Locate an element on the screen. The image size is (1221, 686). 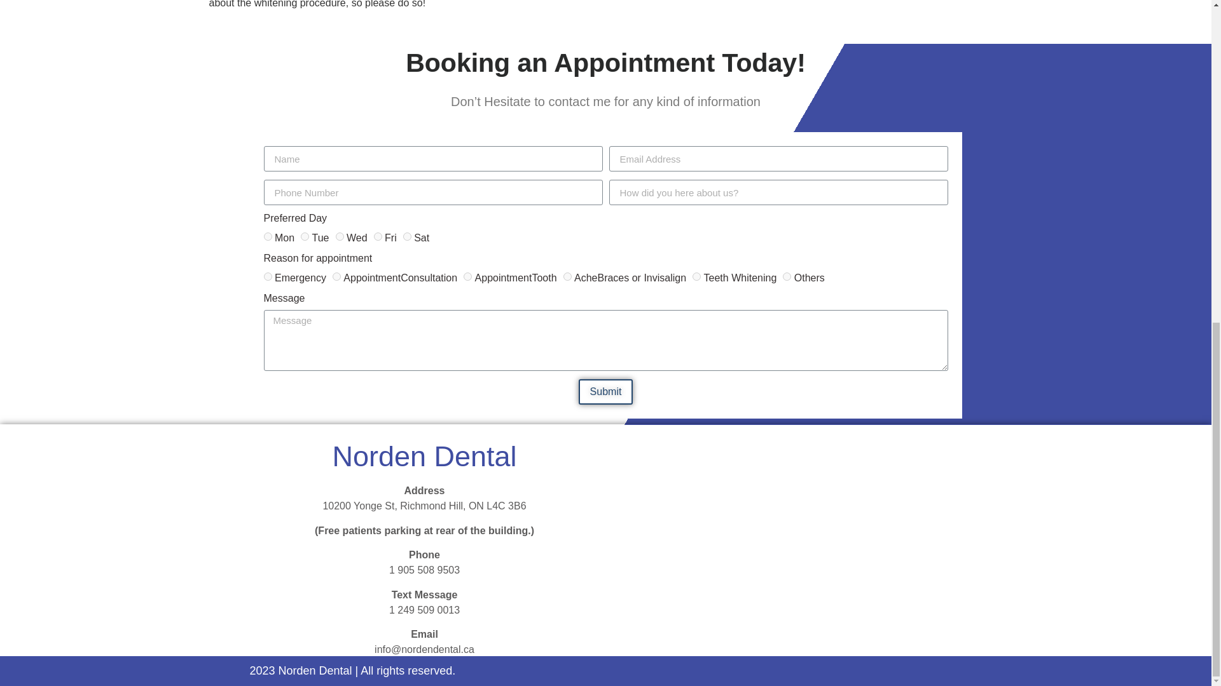
Norden Dental 10200 Yonge St, Richmond Hill, ON L4C 3B6 is located at coordinates (786, 538).